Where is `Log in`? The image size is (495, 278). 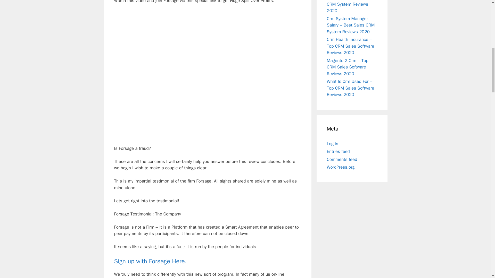 Log in is located at coordinates (333, 144).